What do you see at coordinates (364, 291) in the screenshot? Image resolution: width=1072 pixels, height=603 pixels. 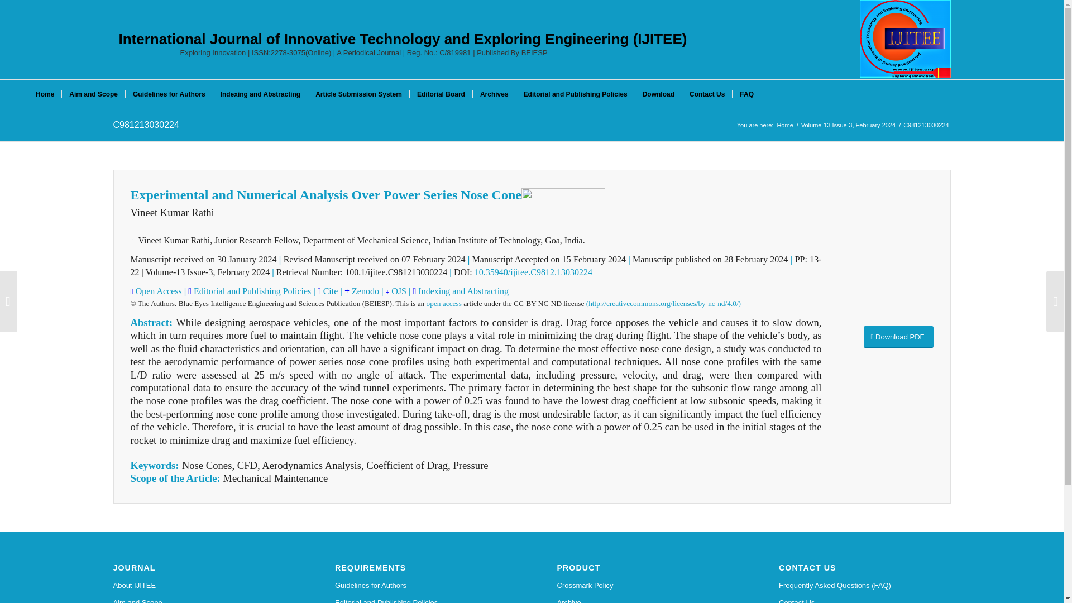 I see `Zenodo` at bounding box center [364, 291].